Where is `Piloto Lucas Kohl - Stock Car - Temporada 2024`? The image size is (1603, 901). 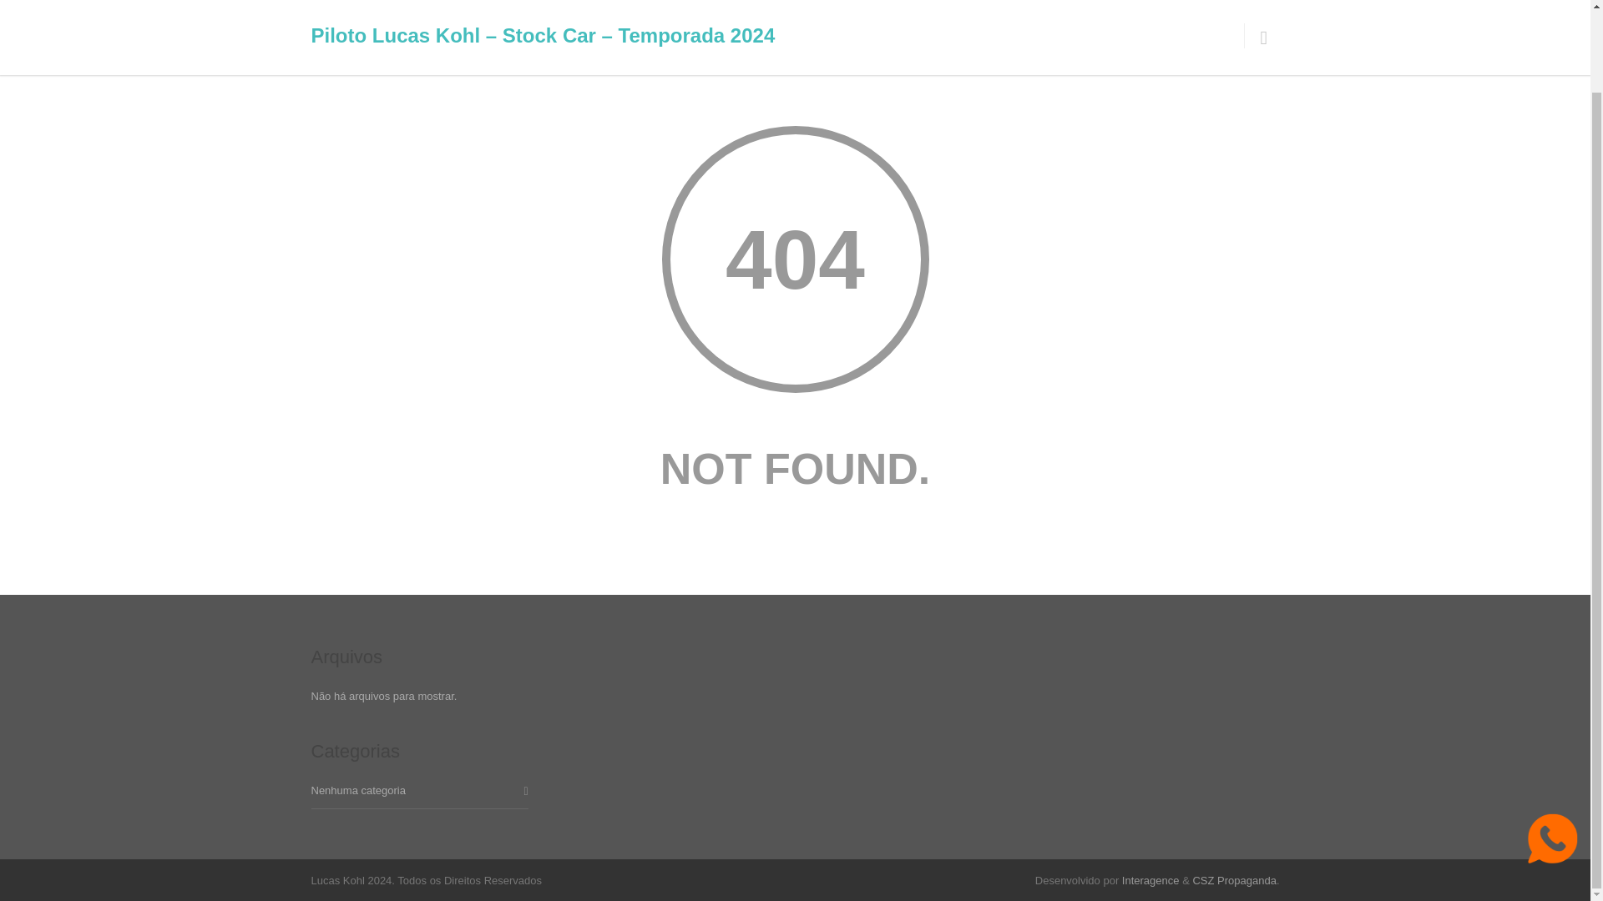 Piloto Lucas Kohl - Stock Car - Temporada 2024 is located at coordinates (1118, 13).